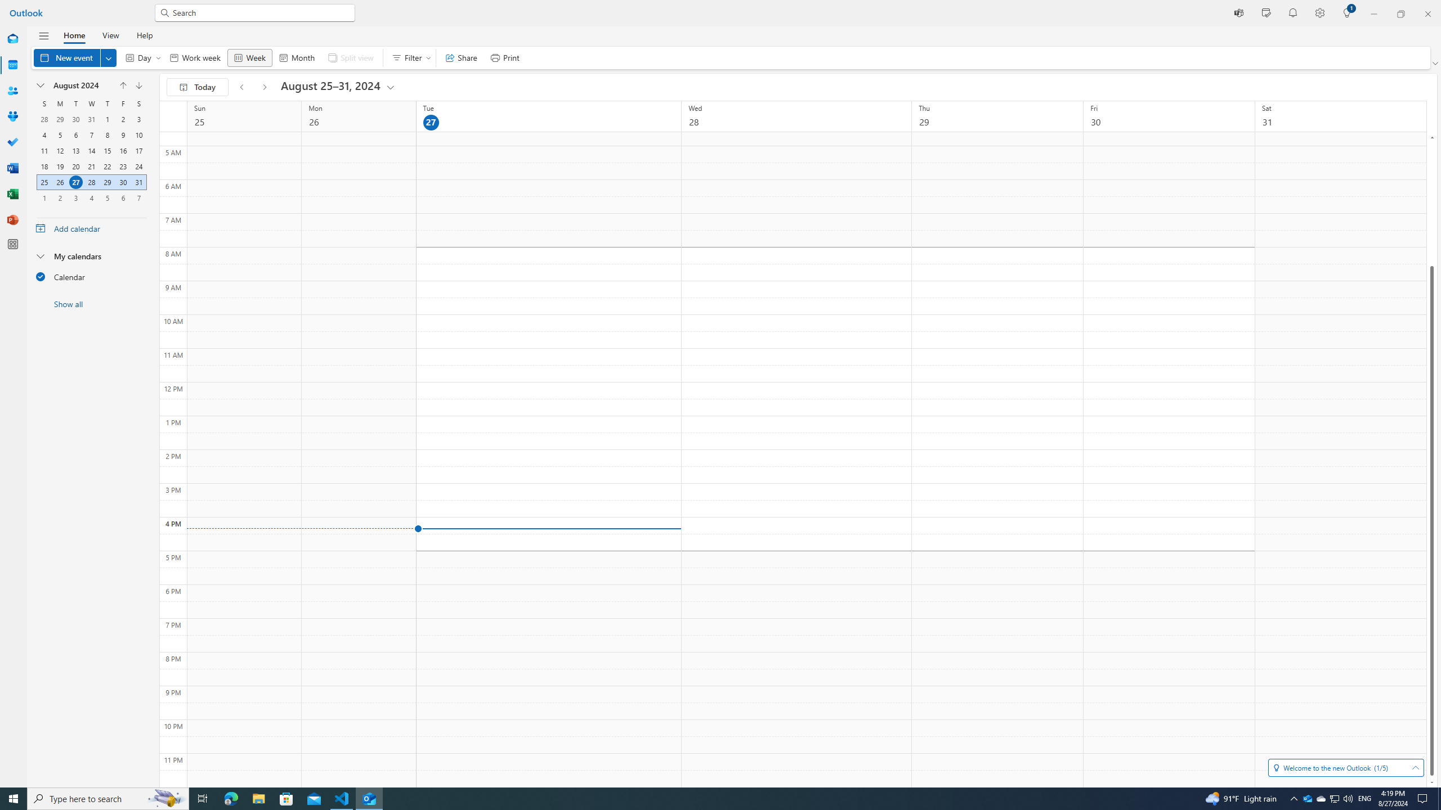  What do you see at coordinates (260, 12) in the screenshot?
I see `Search` at bounding box center [260, 12].